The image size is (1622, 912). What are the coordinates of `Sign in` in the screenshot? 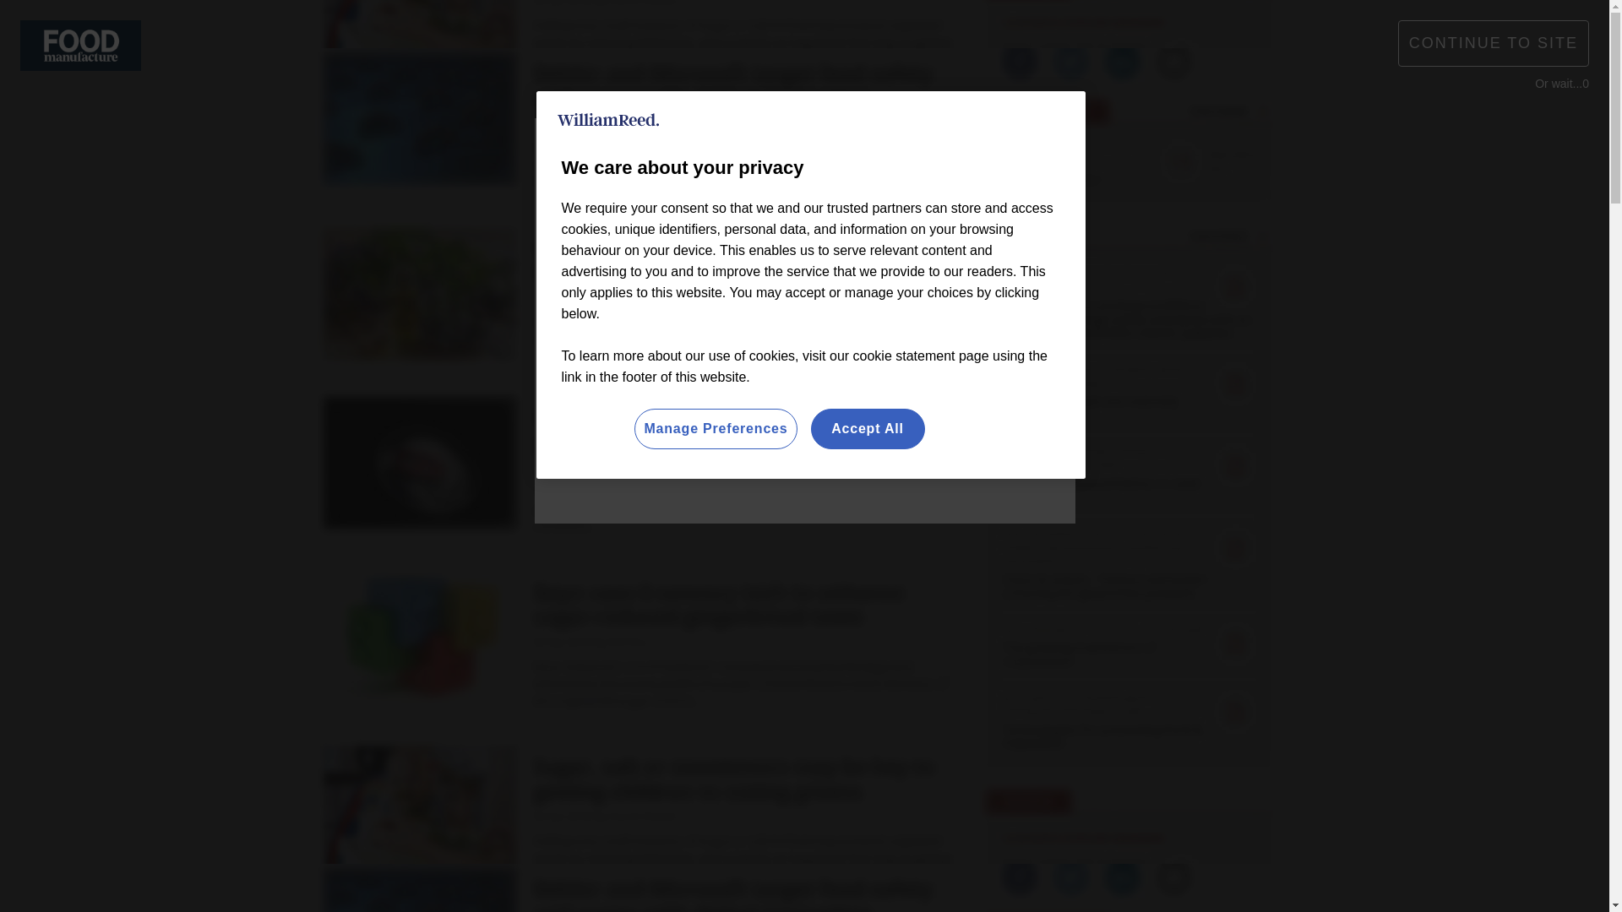 It's located at (1147, 22).